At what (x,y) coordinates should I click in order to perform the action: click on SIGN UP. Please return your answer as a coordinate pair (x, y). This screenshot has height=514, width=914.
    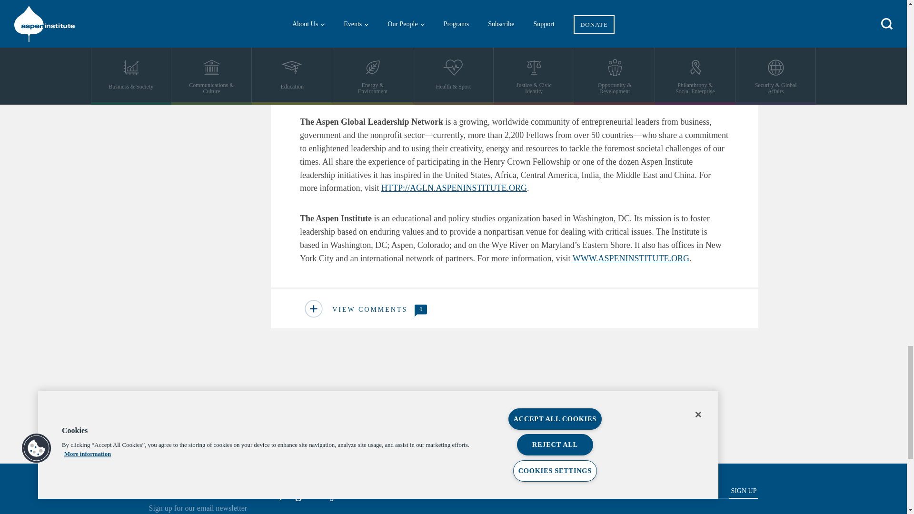
    Looking at the image, I should click on (744, 493).